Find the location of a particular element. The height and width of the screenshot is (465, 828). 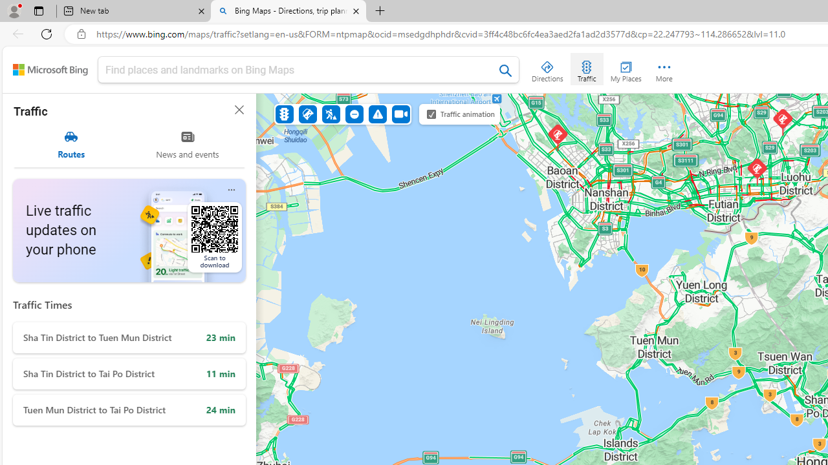

Tuen Mun District to Tai Po District is located at coordinates (129, 409).